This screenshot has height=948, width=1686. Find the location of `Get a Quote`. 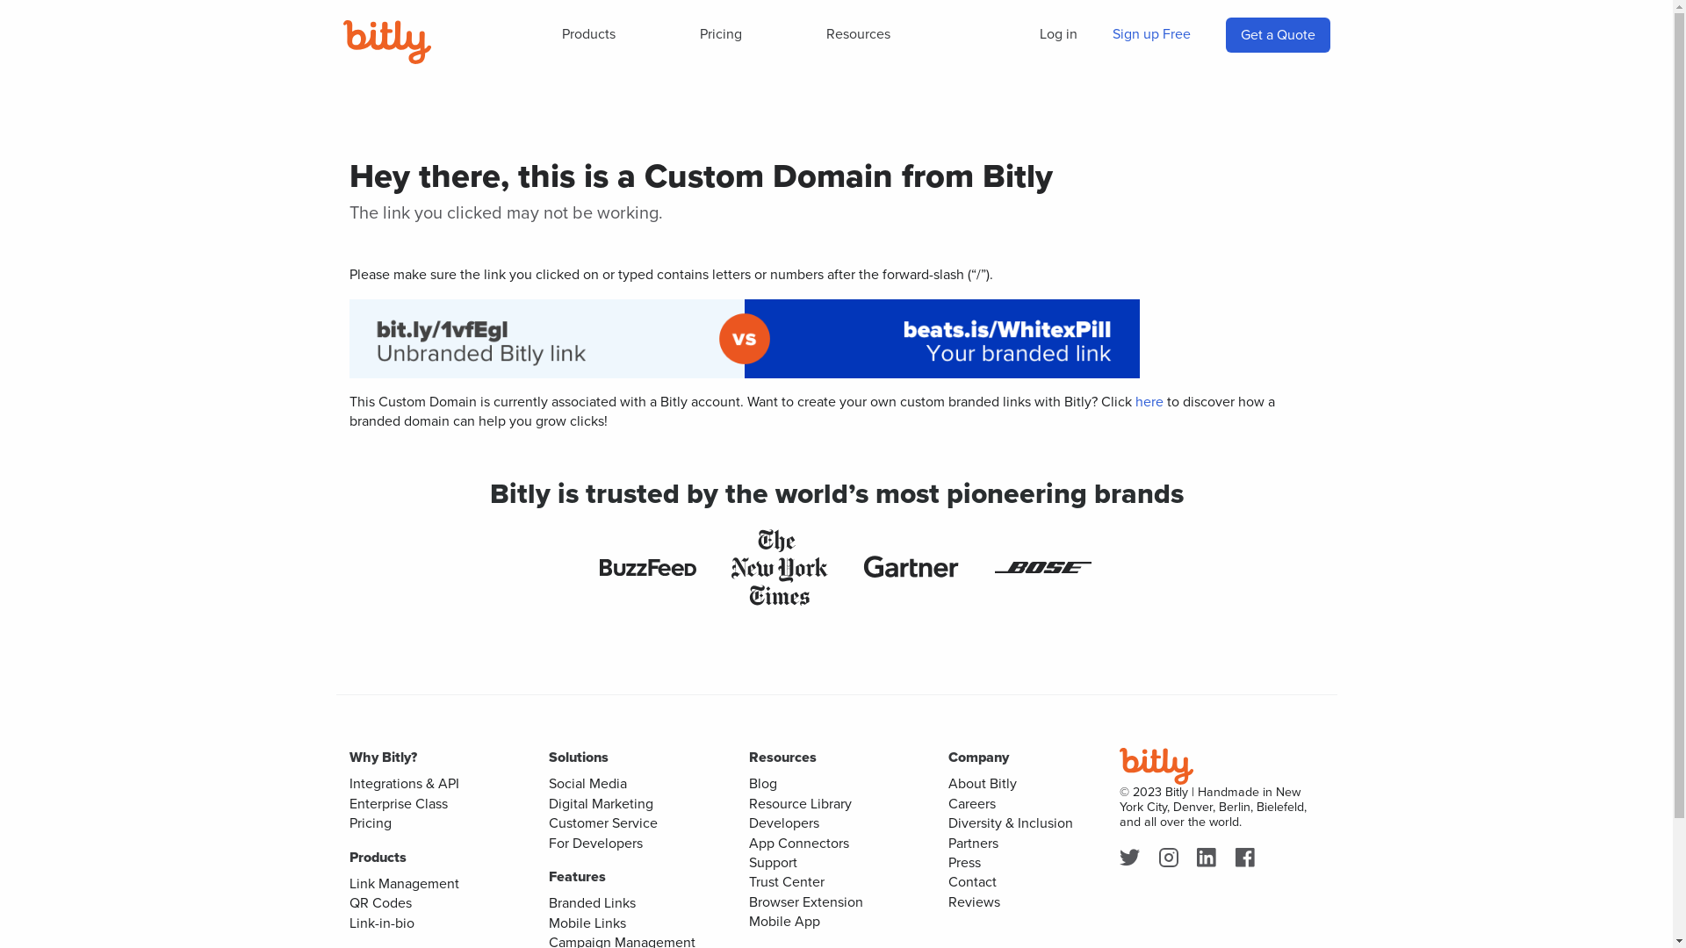

Get a Quote is located at coordinates (1277, 35).